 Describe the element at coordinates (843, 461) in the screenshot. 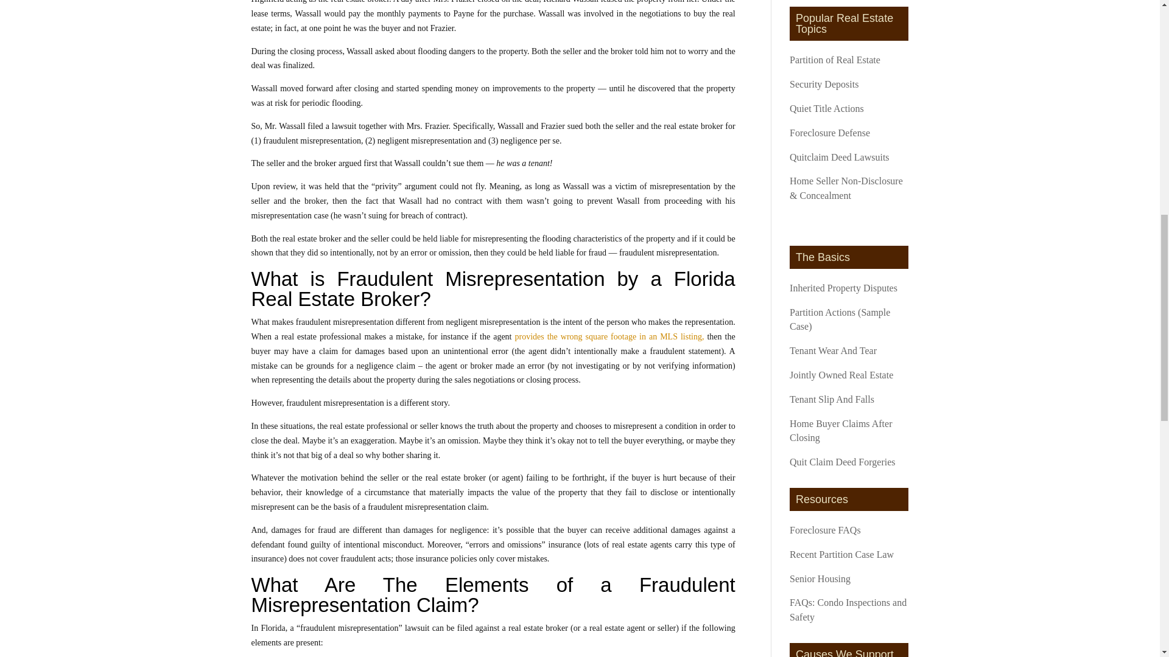

I see `Quit Claim Deed Forgeries` at that location.